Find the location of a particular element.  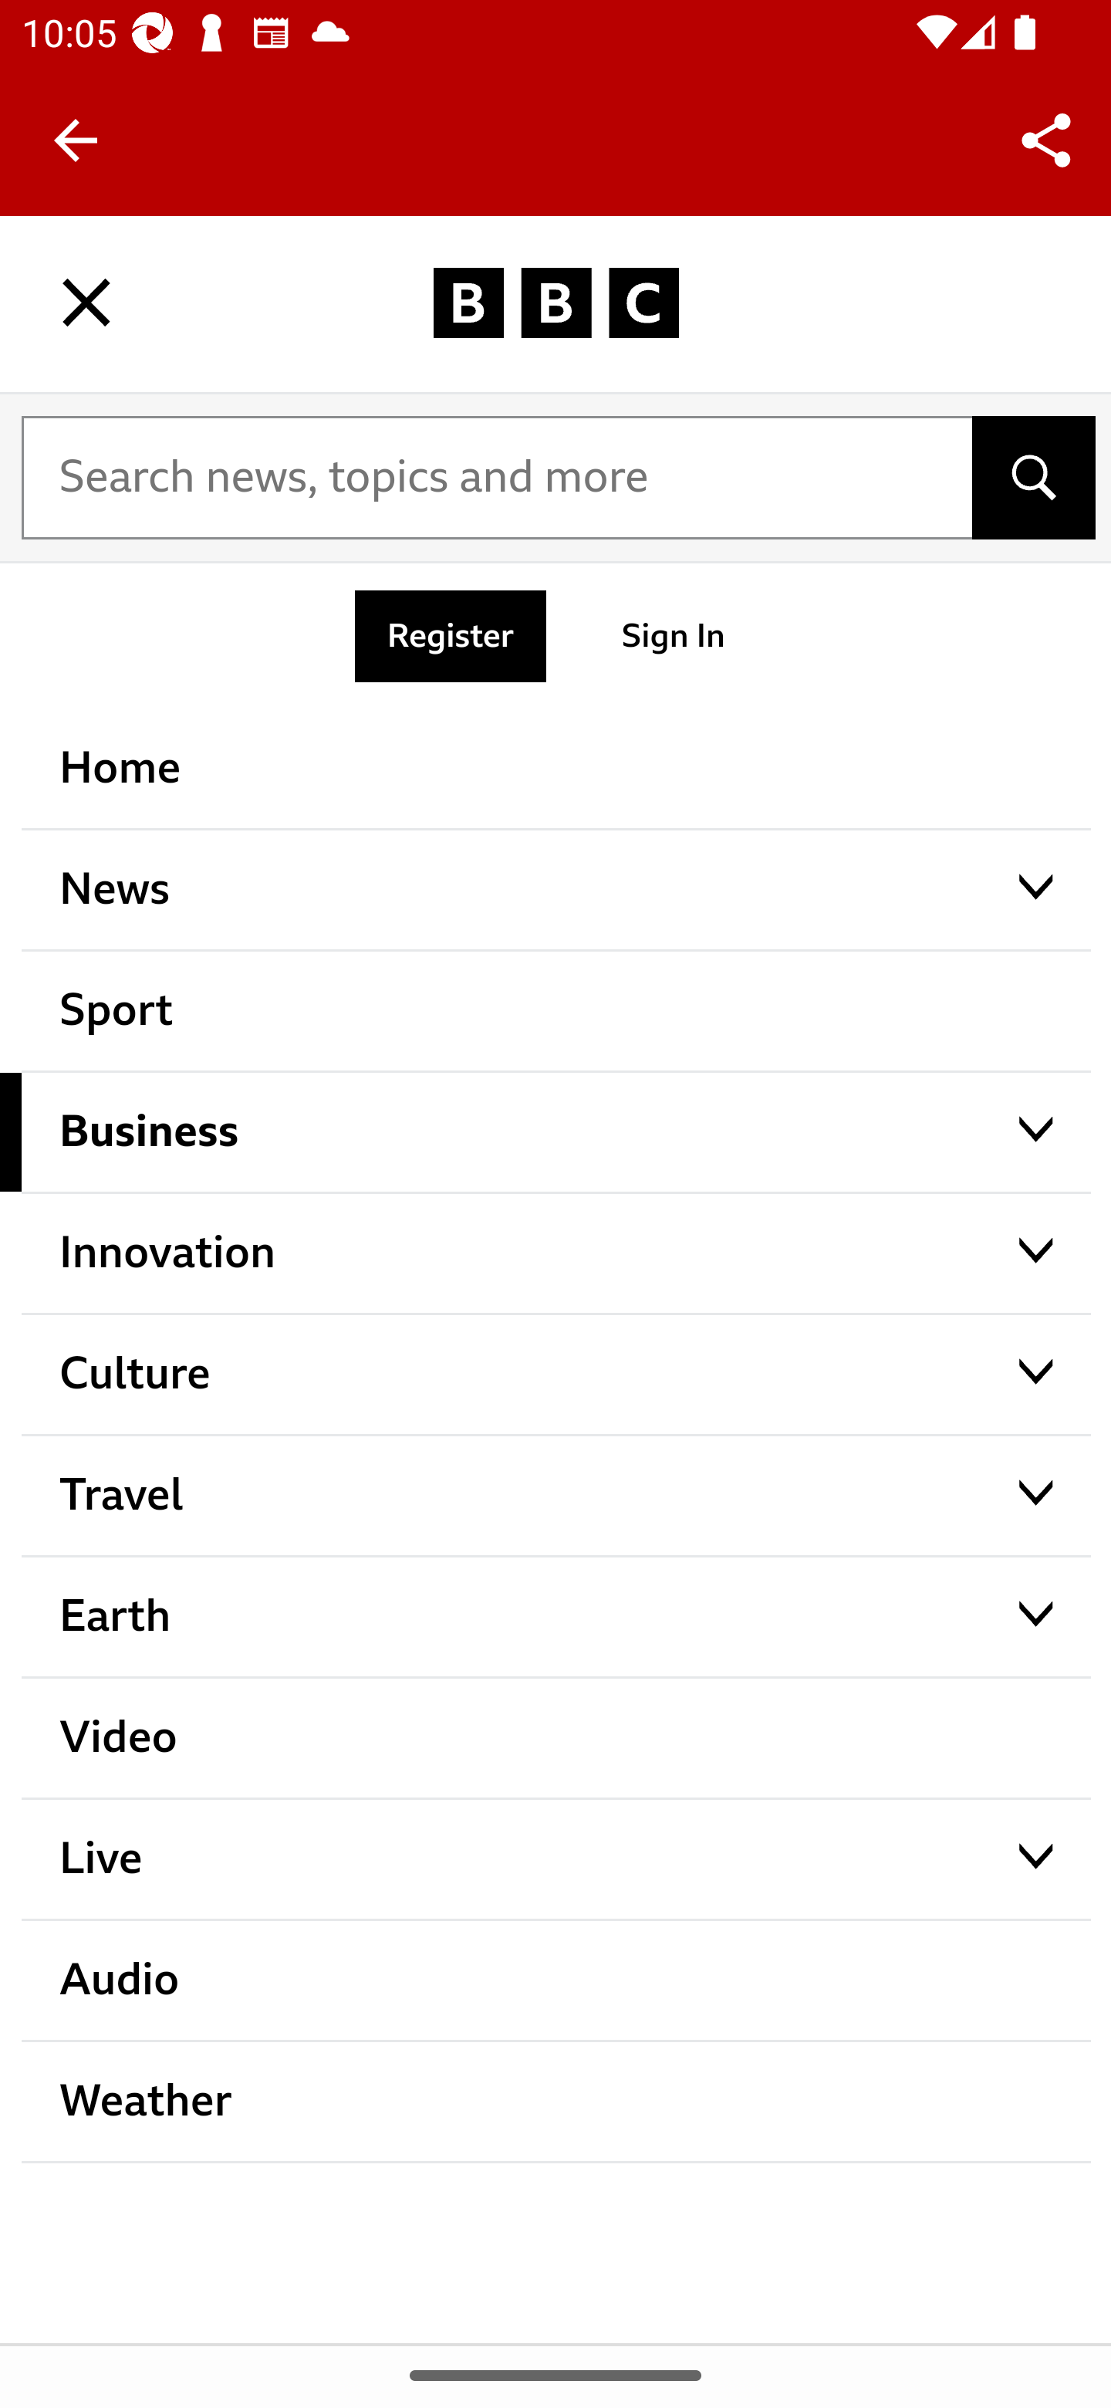

Sign In is located at coordinates (674, 635).